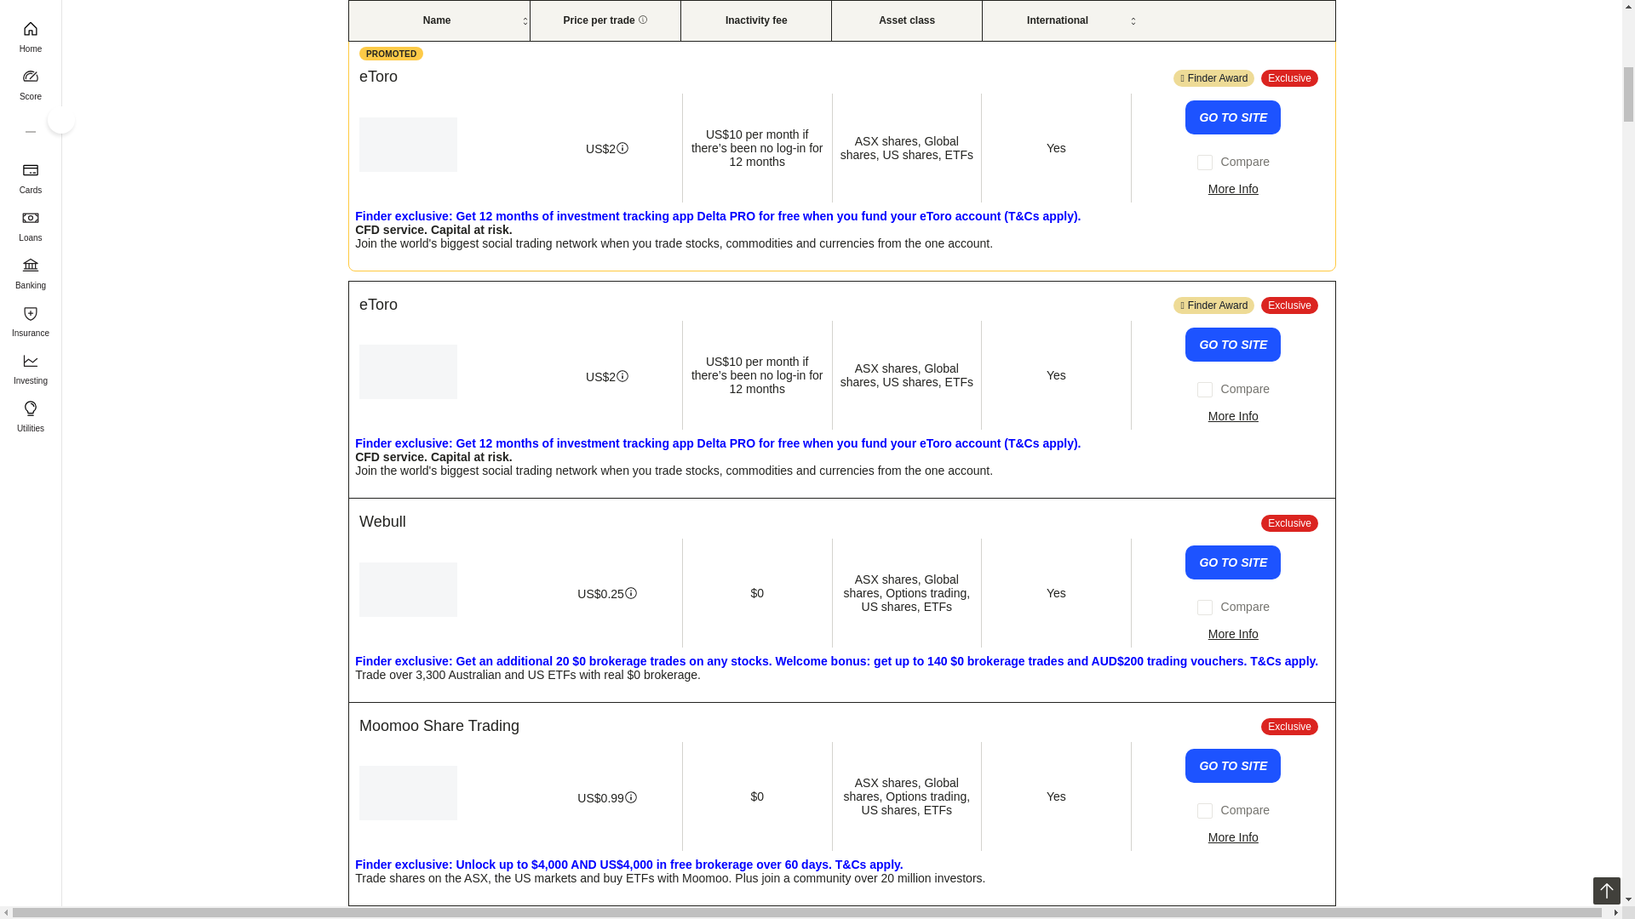 The width and height of the screenshot is (1635, 919). What do you see at coordinates (1233, 562) in the screenshot?
I see `Apply Now For The Webull` at bounding box center [1233, 562].